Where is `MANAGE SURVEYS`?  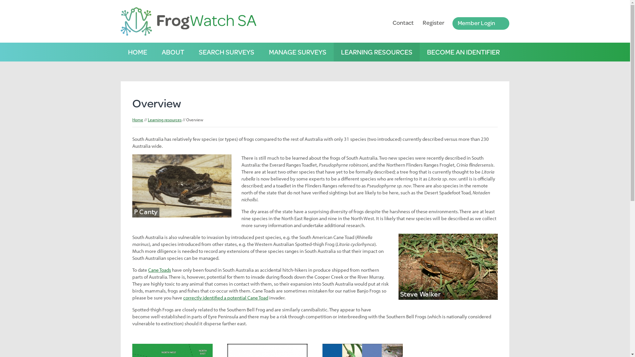 MANAGE SURVEYS is located at coordinates (298, 52).